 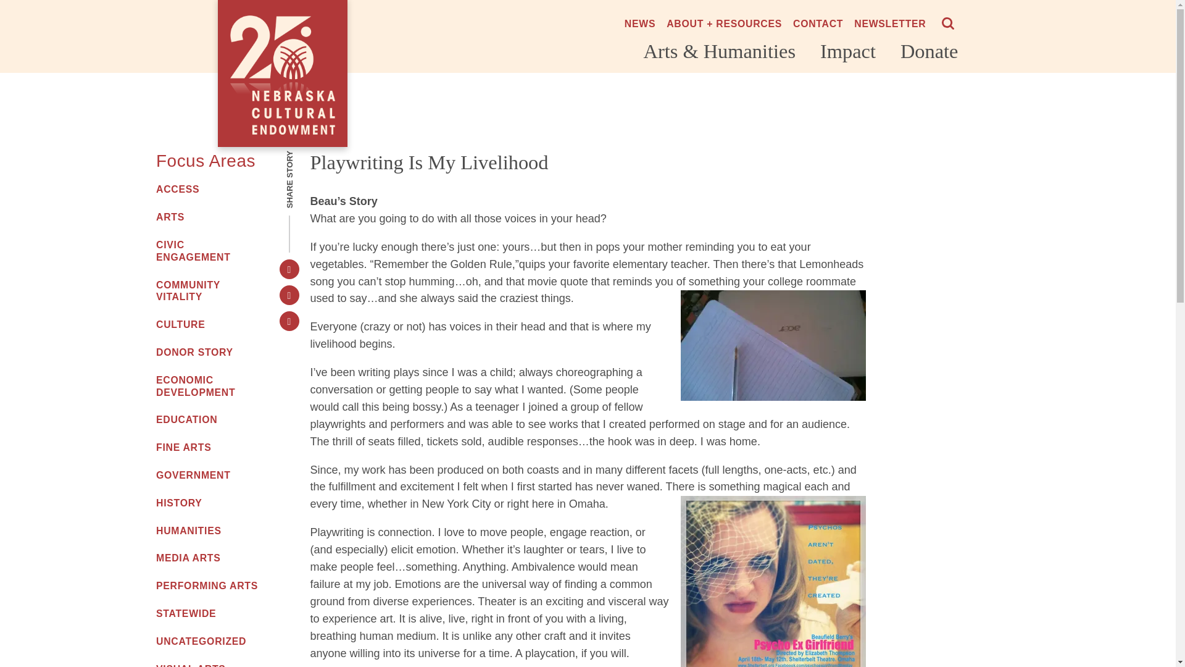 I want to click on CULTURE, so click(x=207, y=325).